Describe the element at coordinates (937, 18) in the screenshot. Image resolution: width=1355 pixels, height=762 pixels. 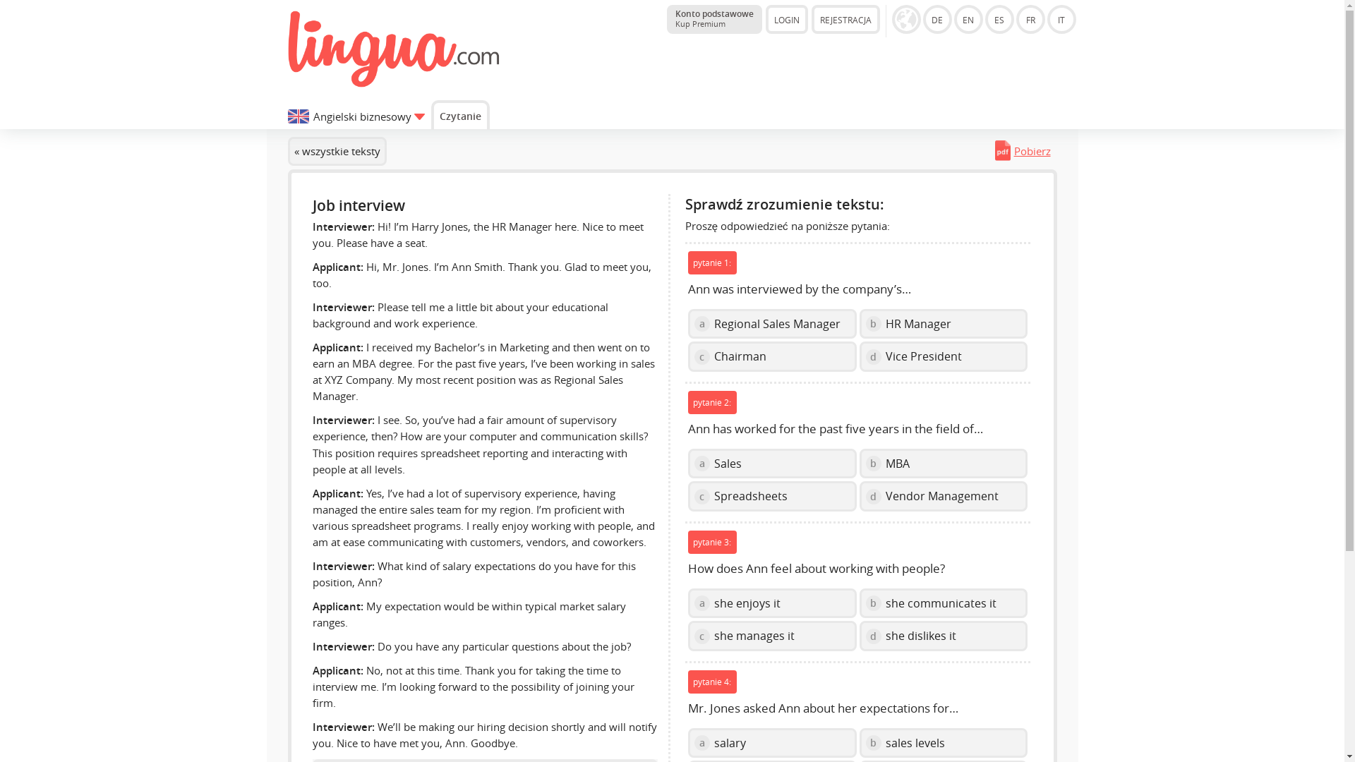
I see `DE` at that location.